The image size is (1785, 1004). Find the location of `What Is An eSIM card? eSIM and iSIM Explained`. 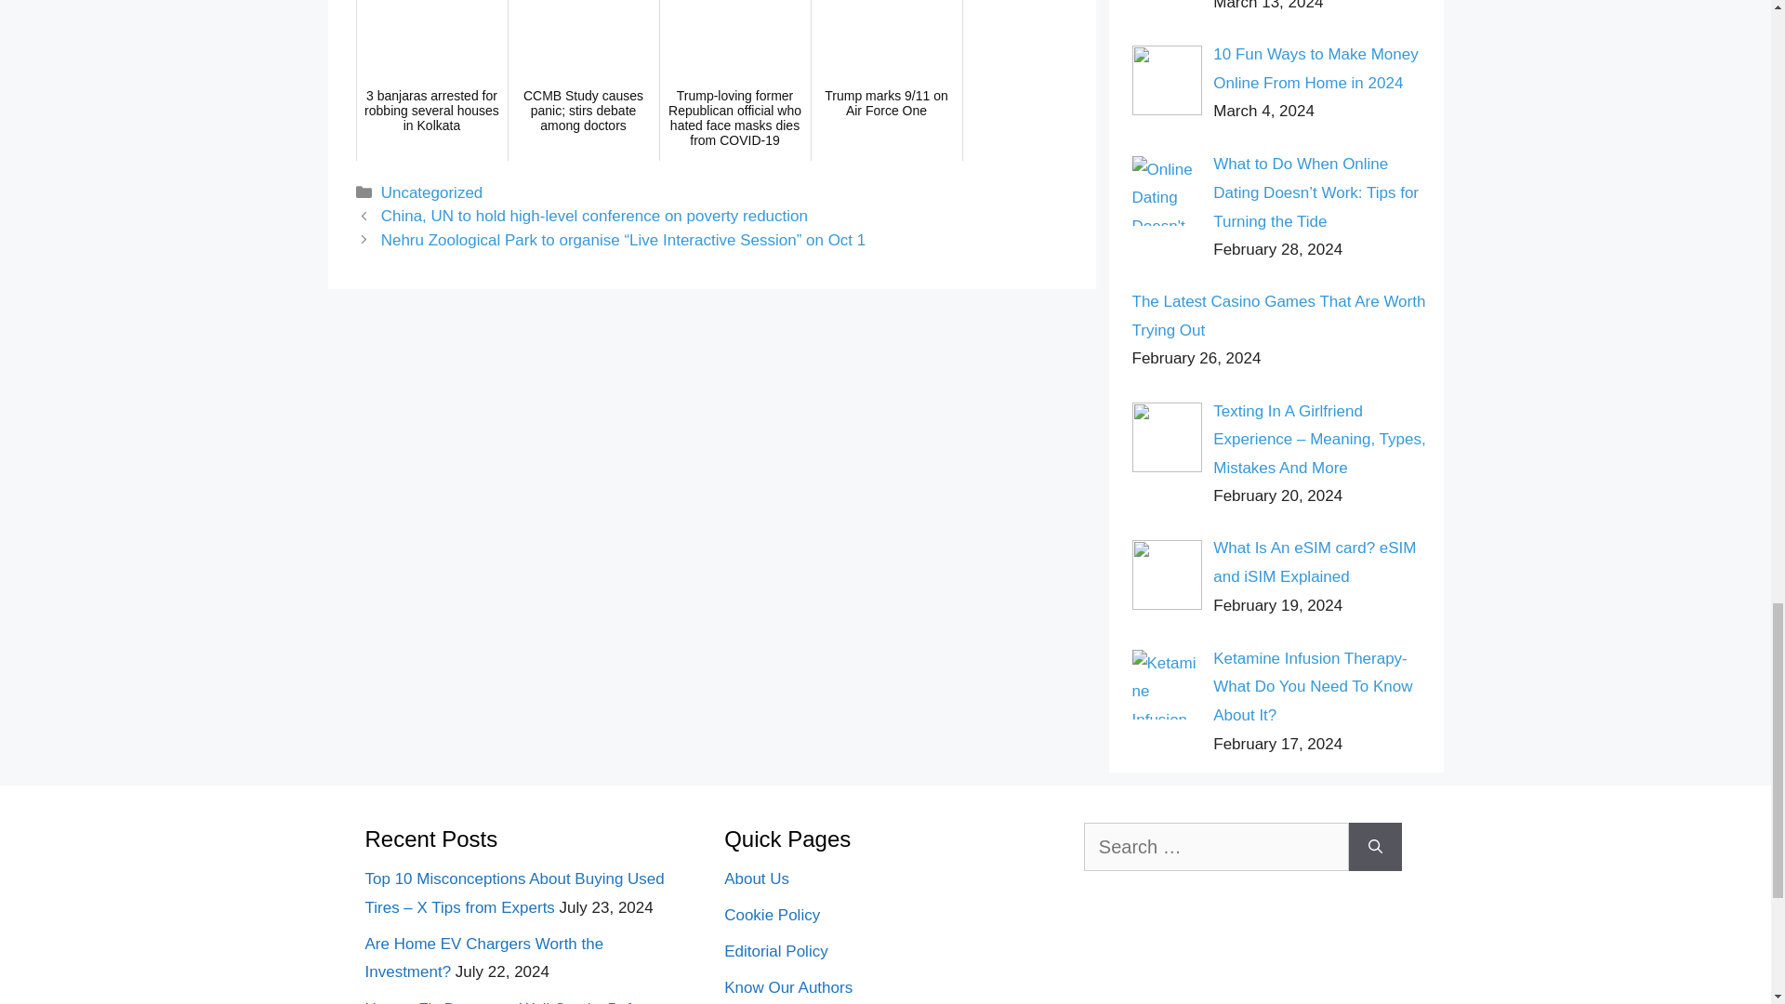

What Is An eSIM card? eSIM and iSIM Explained is located at coordinates (1315, 561).